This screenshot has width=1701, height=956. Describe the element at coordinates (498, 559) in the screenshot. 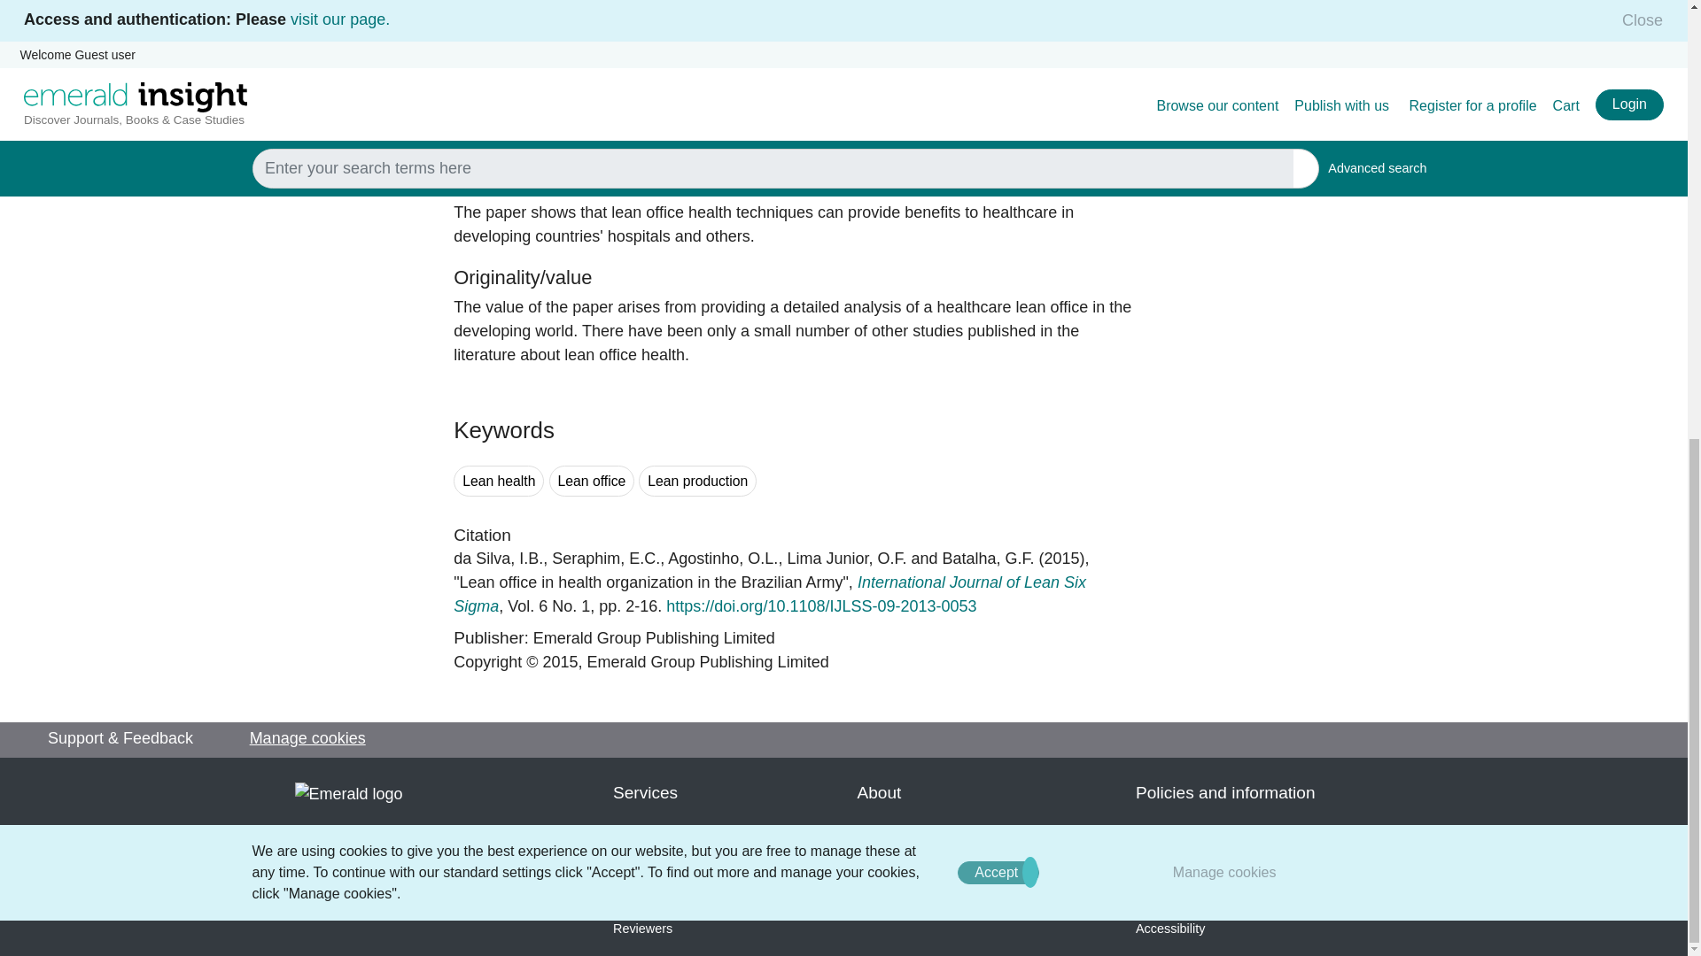

I see `Iris Bento da Silva` at that location.